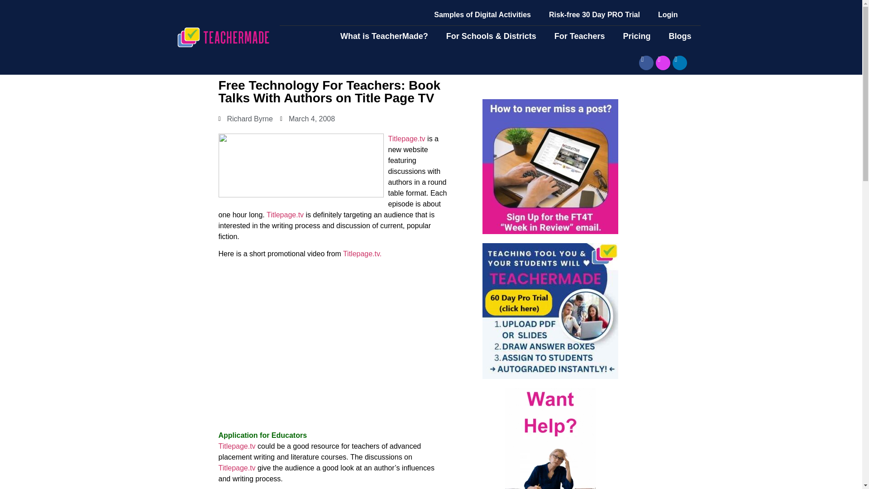 The image size is (869, 489). Describe the element at coordinates (384, 36) in the screenshot. I see `What is TeacherMade?` at that location.